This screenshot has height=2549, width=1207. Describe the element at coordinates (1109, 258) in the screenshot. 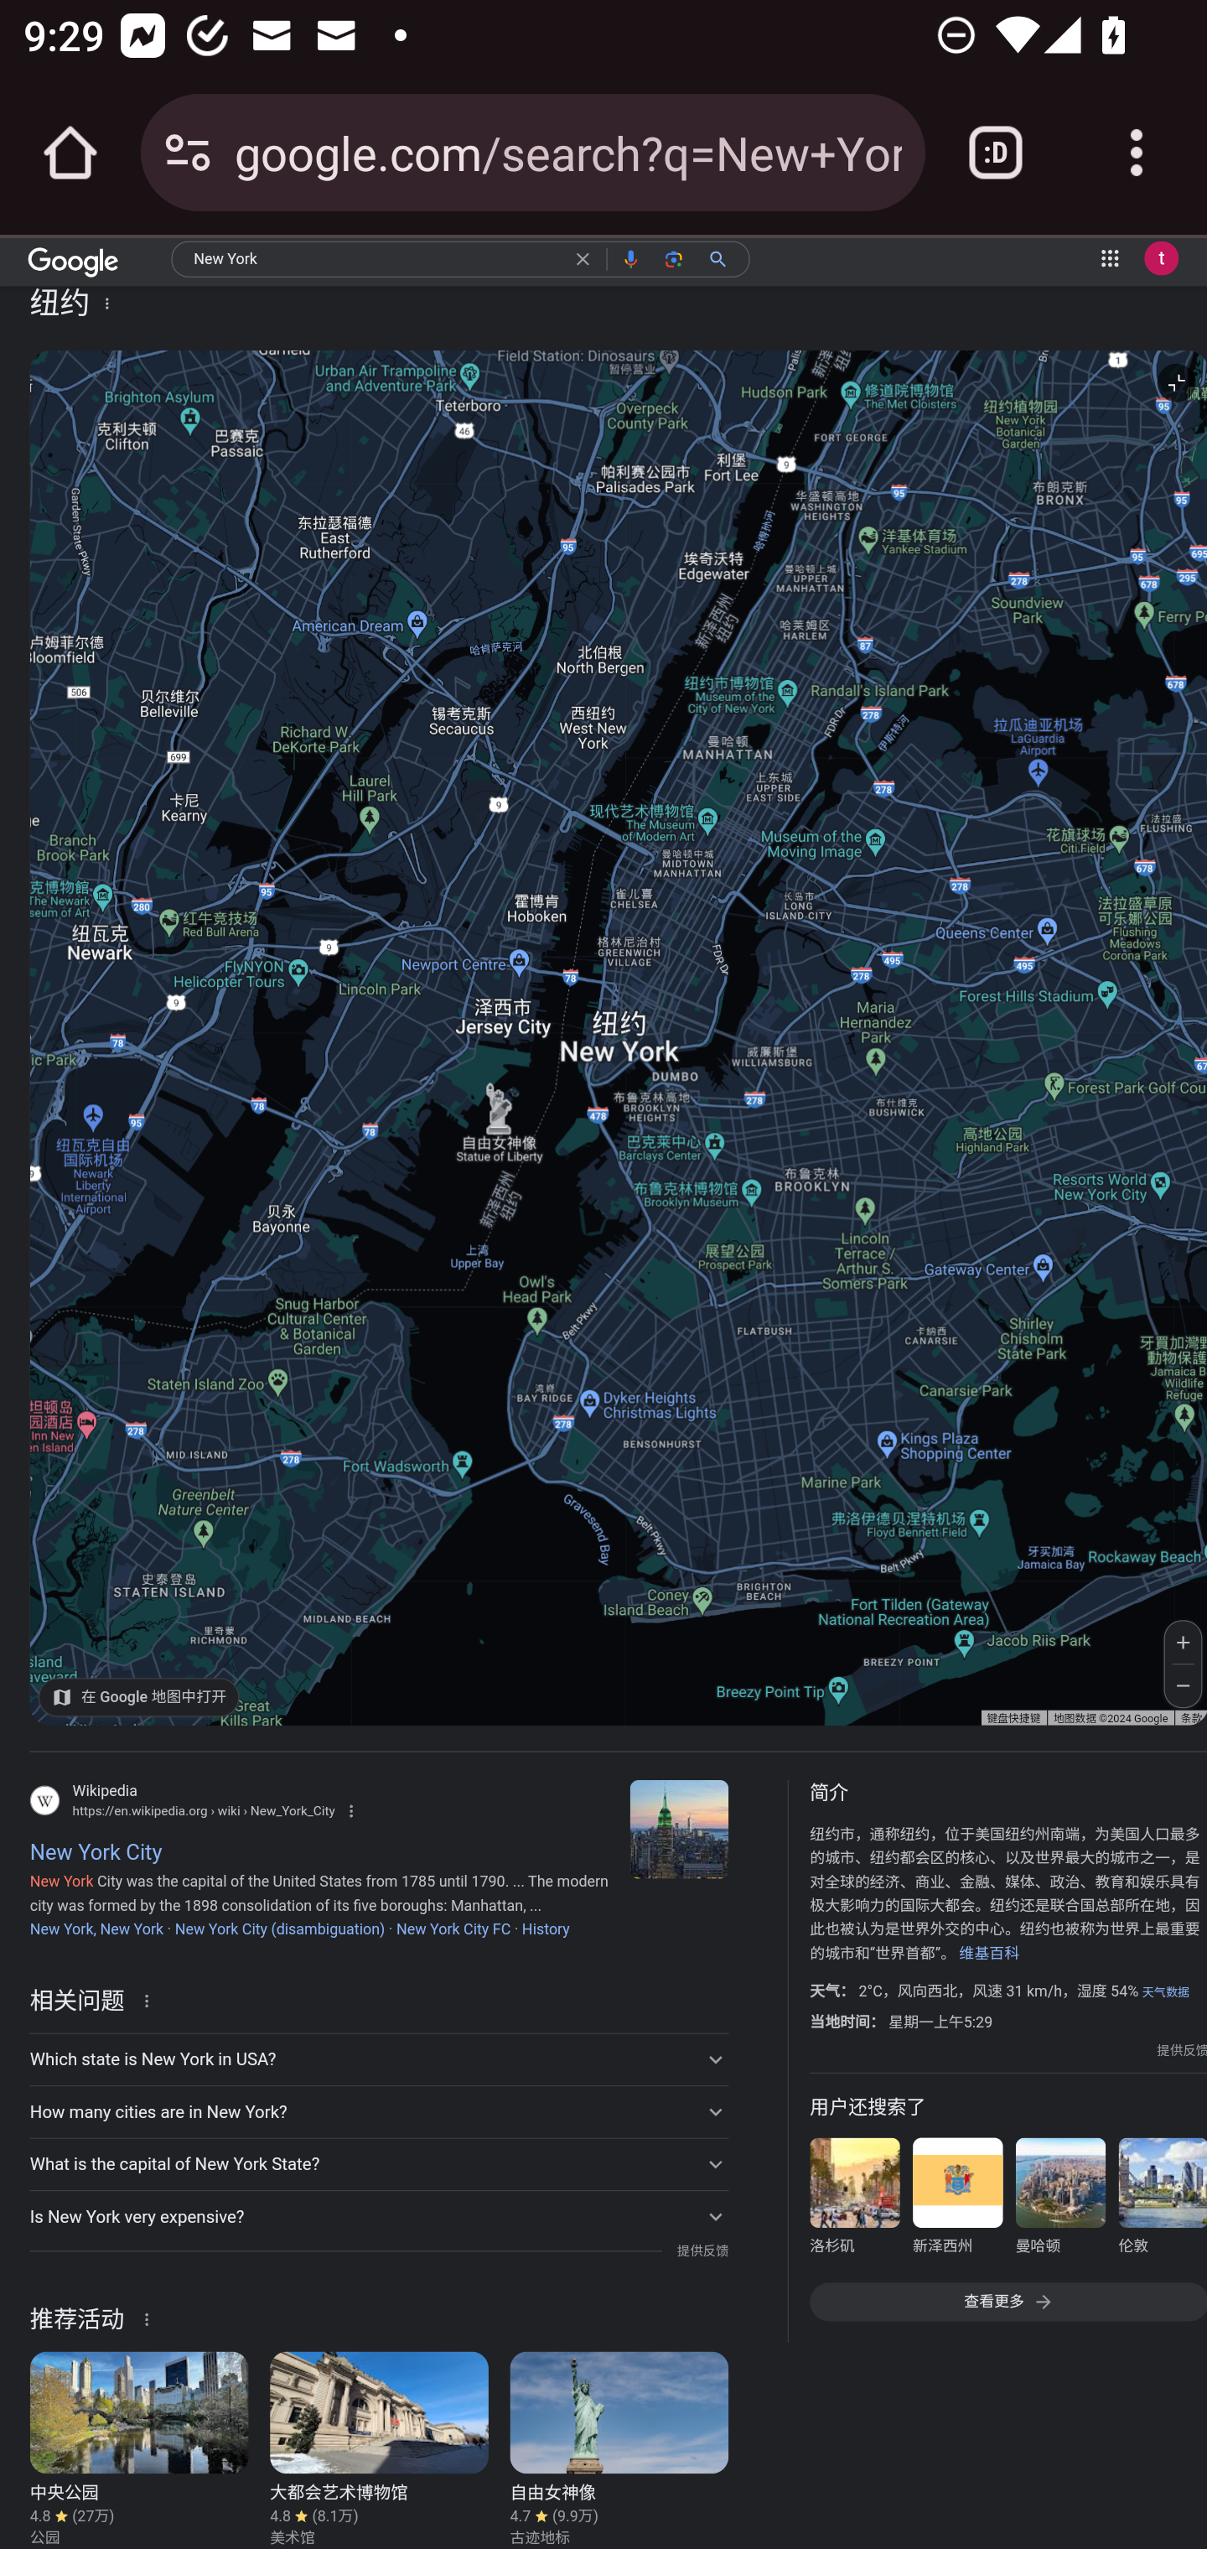

I see `Google 应用` at that location.